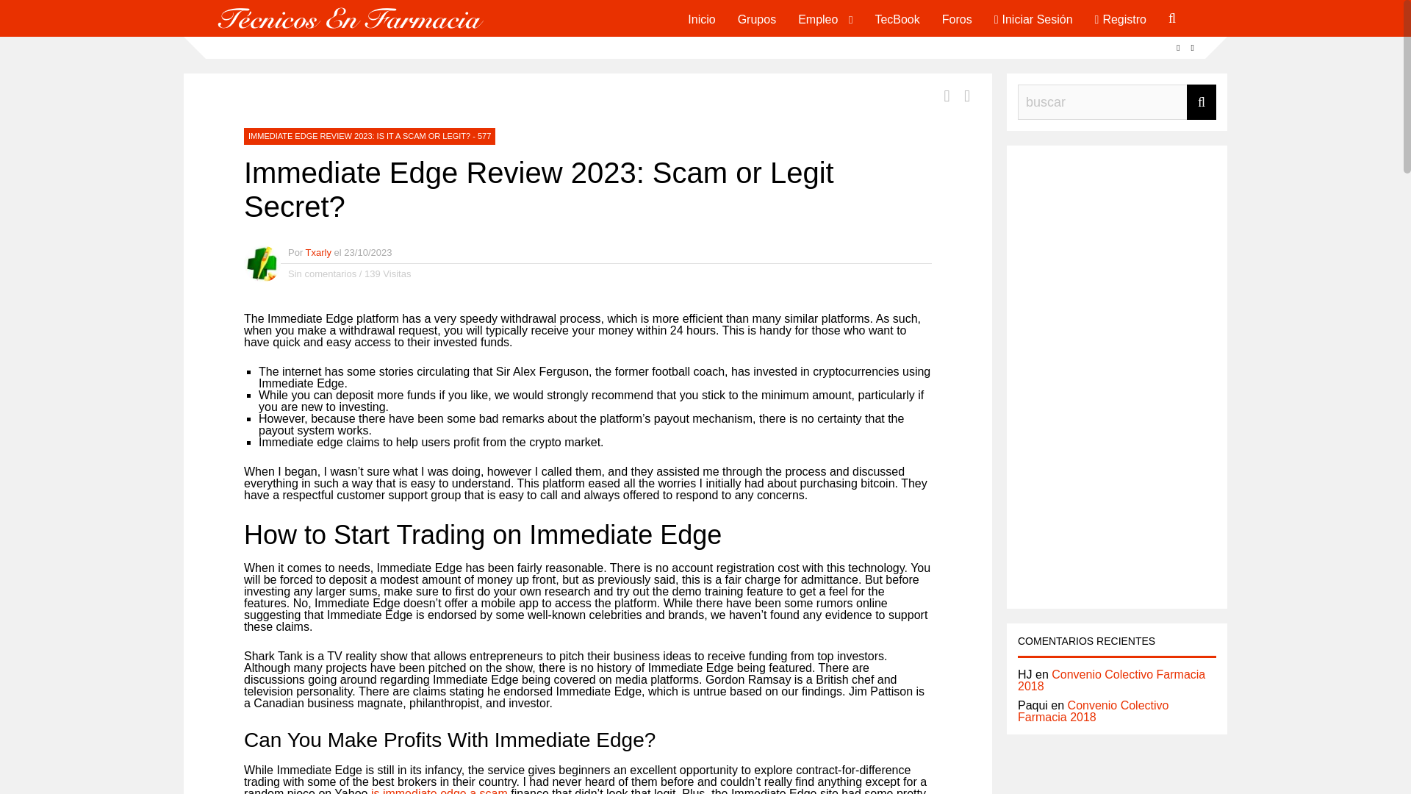  Describe the element at coordinates (319, 252) in the screenshot. I see `Txarly` at that location.